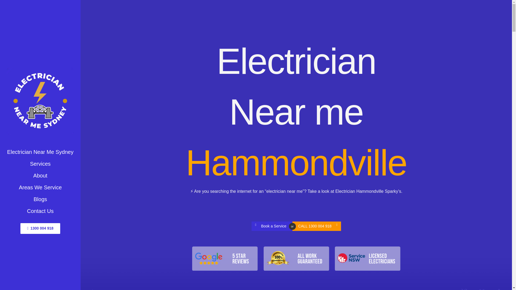 This screenshot has height=290, width=516. Describe the element at coordinates (317, 226) in the screenshot. I see `CALL 1300 004 918` at that location.